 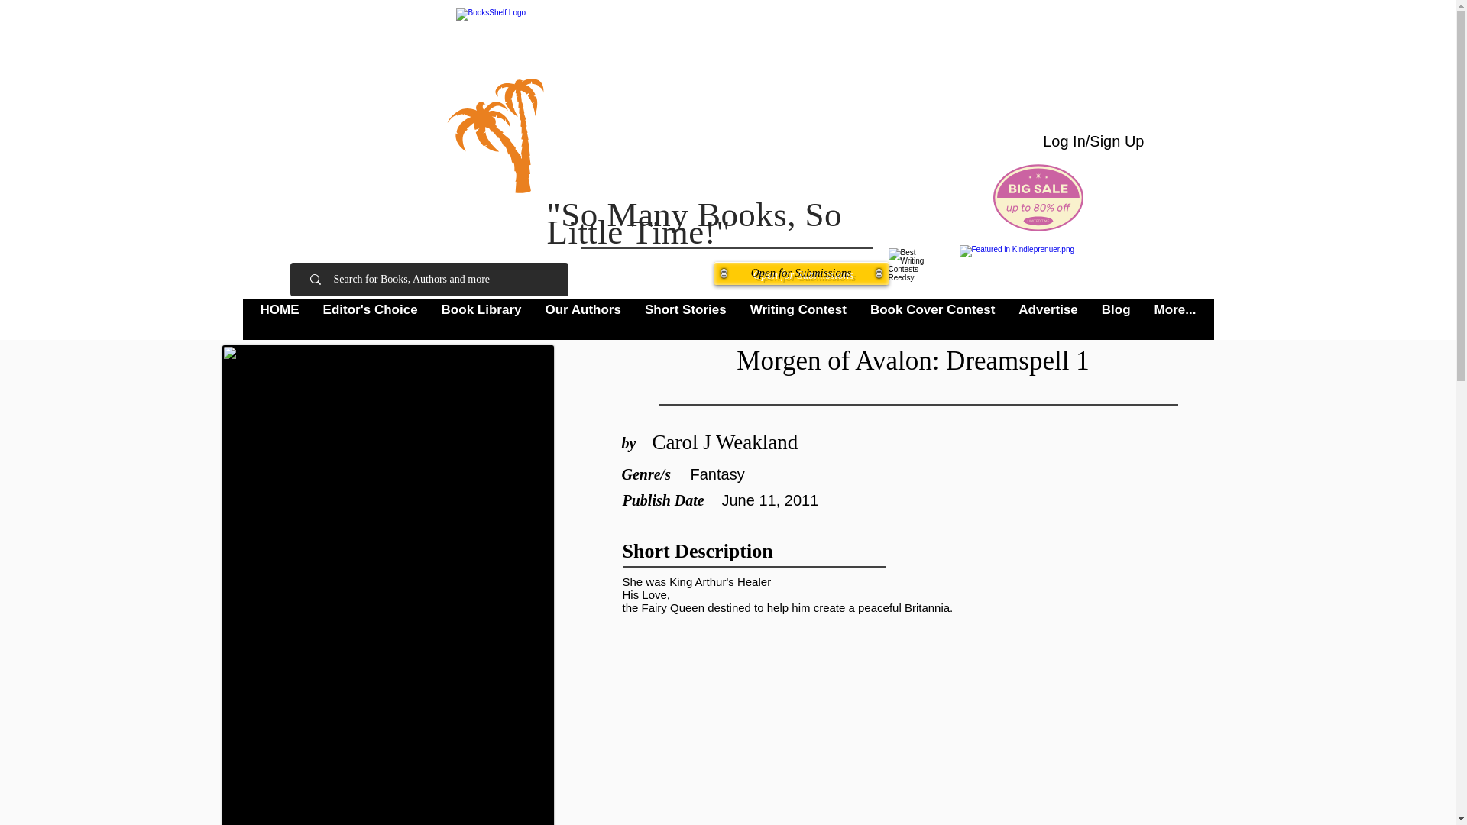 I want to click on Short Stories, so click(x=685, y=319).